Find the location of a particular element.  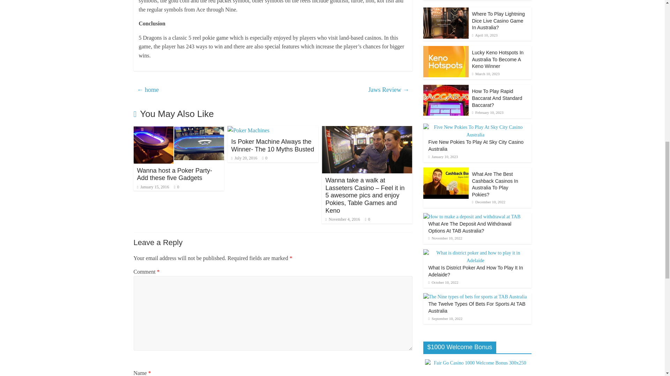

Wanna host a Poker Party- Add these five Gadgets is located at coordinates (179, 130).